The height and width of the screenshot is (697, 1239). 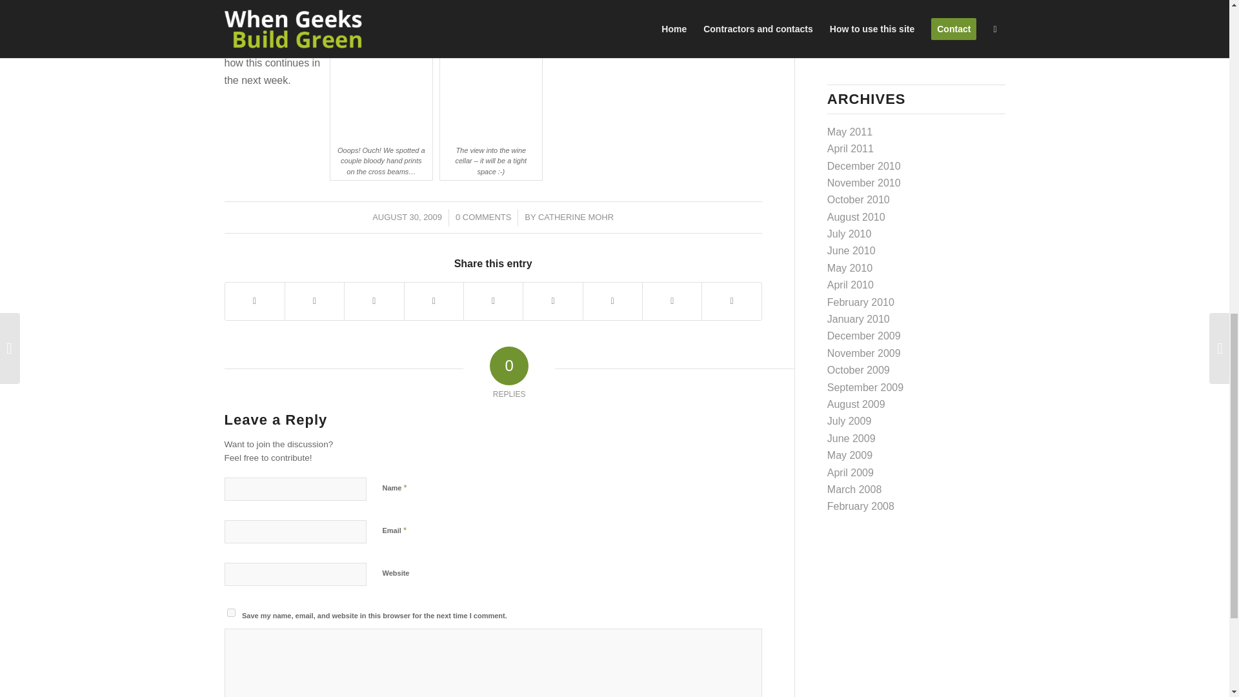 I want to click on yes, so click(x=231, y=612).